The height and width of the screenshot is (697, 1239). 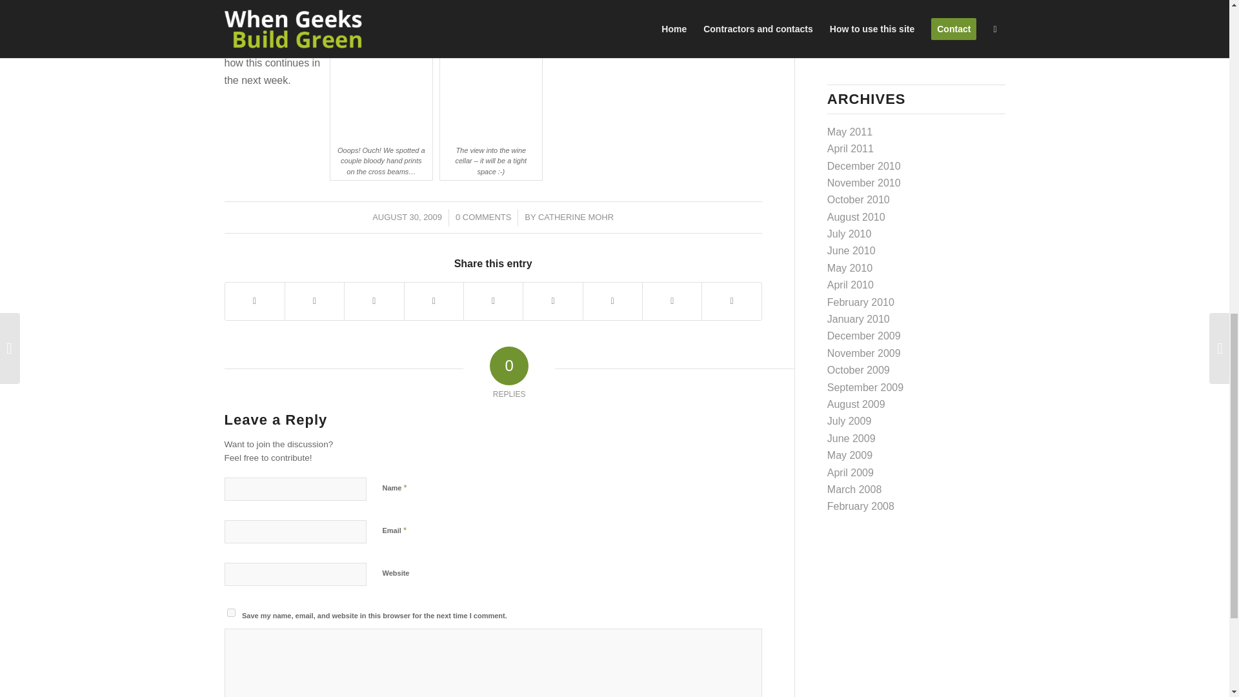 I want to click on yes, so click(x=231, y=612).